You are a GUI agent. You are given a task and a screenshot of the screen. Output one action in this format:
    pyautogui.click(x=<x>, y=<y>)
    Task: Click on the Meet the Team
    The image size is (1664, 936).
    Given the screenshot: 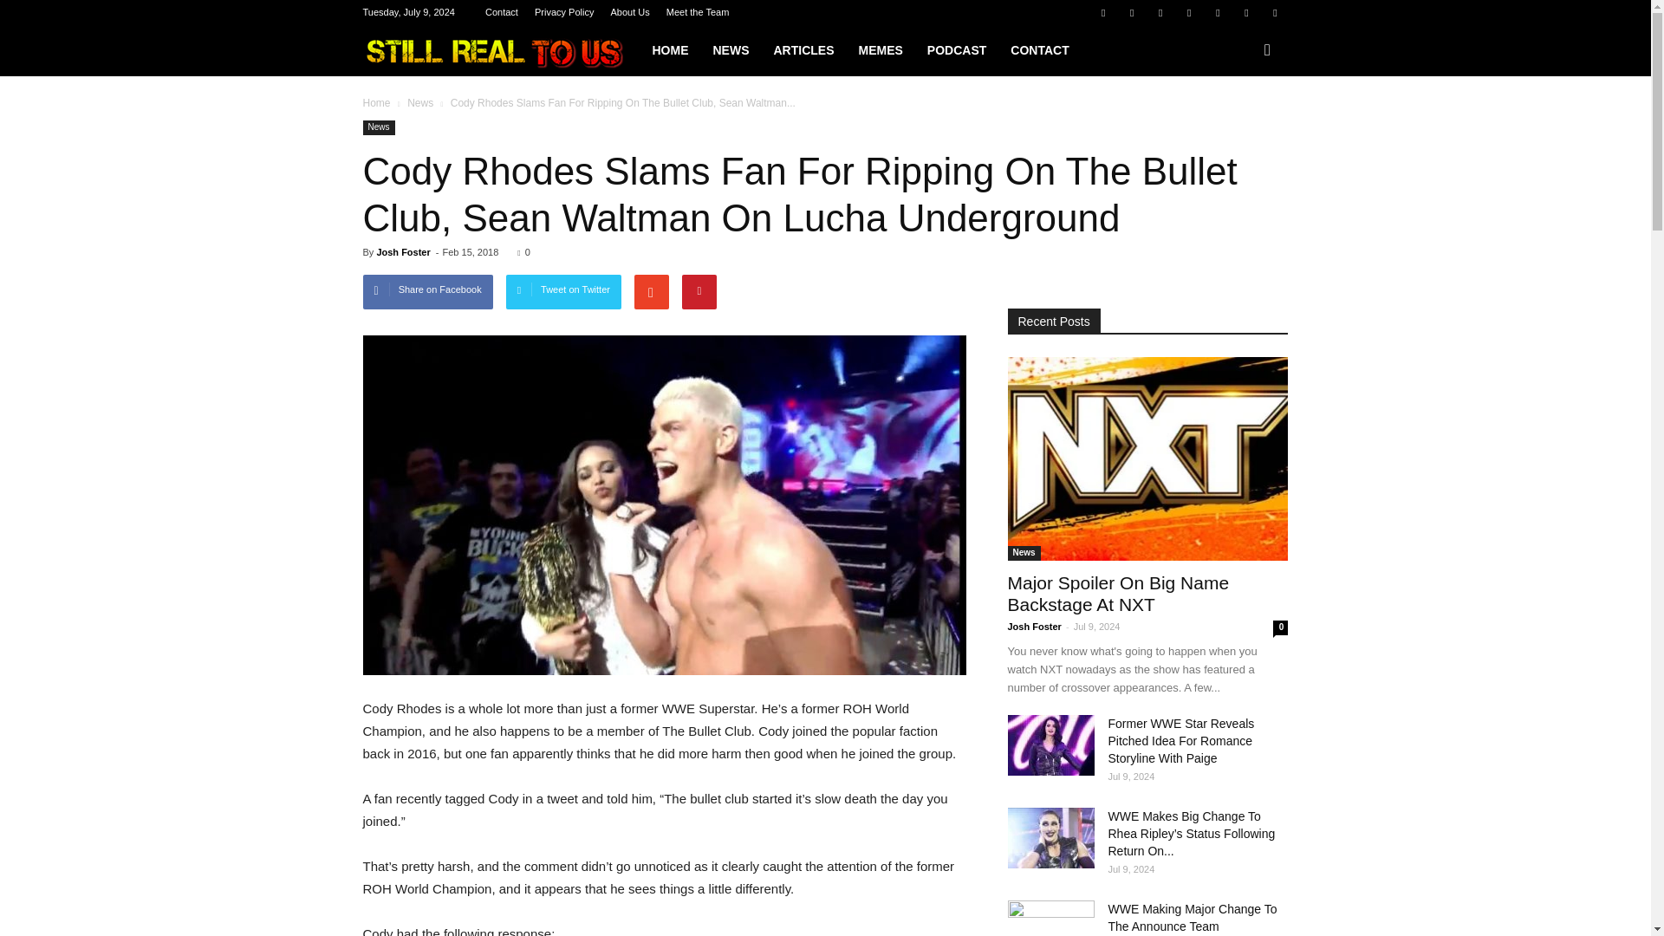 What is the action you would take?
    pyautogui.click(x=699, y=12)
    